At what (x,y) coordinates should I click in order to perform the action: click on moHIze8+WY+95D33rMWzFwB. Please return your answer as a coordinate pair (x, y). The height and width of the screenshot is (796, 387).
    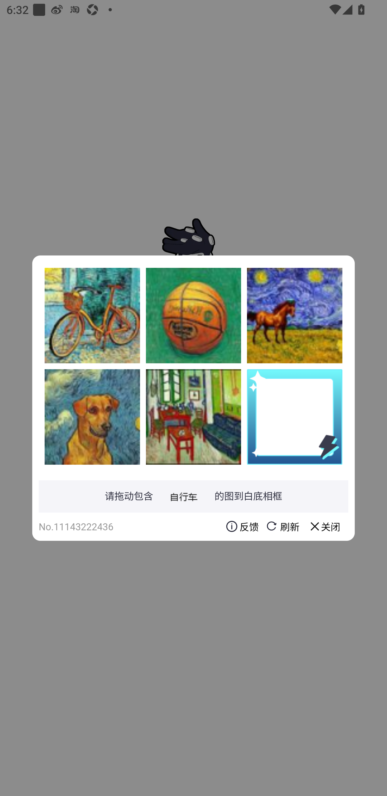
    Looking at the image, I should click on (295, 315).